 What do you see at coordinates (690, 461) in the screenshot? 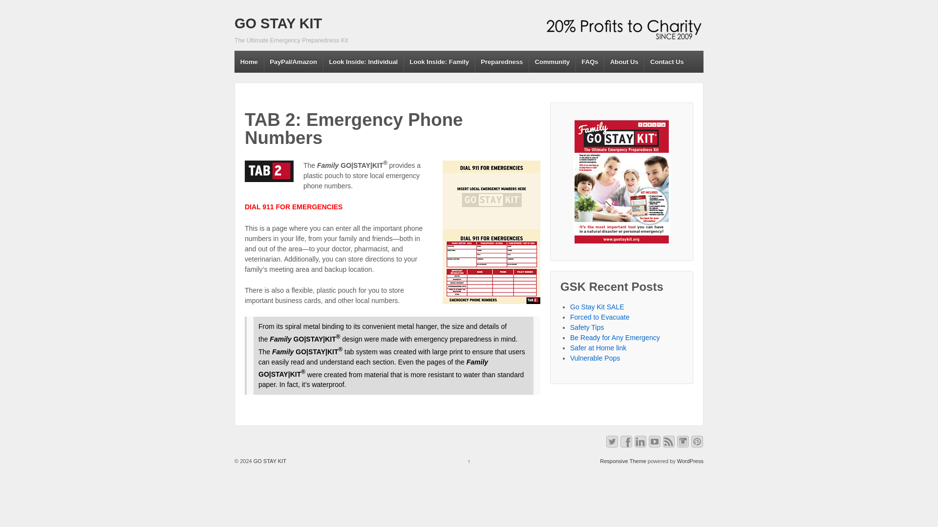
I see `WordPress` at bounding box center [690, 461].